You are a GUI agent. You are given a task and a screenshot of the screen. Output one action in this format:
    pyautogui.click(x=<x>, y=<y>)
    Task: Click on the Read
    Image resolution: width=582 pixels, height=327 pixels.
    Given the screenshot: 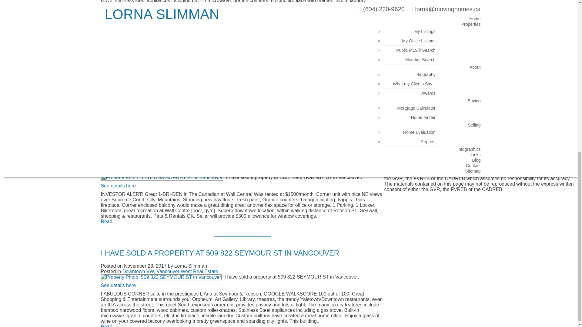 What is the action you would take?
    pyautogui.click(x=106, y=17)
    